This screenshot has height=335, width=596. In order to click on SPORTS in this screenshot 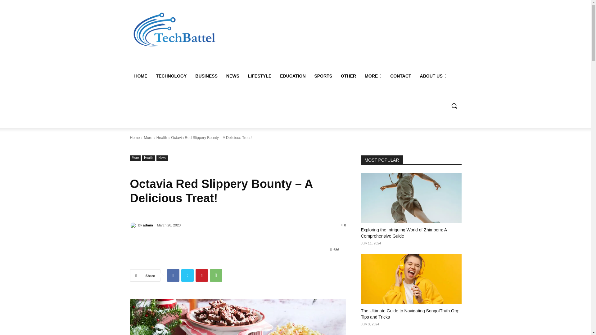, I will do `click(323, 76)`.